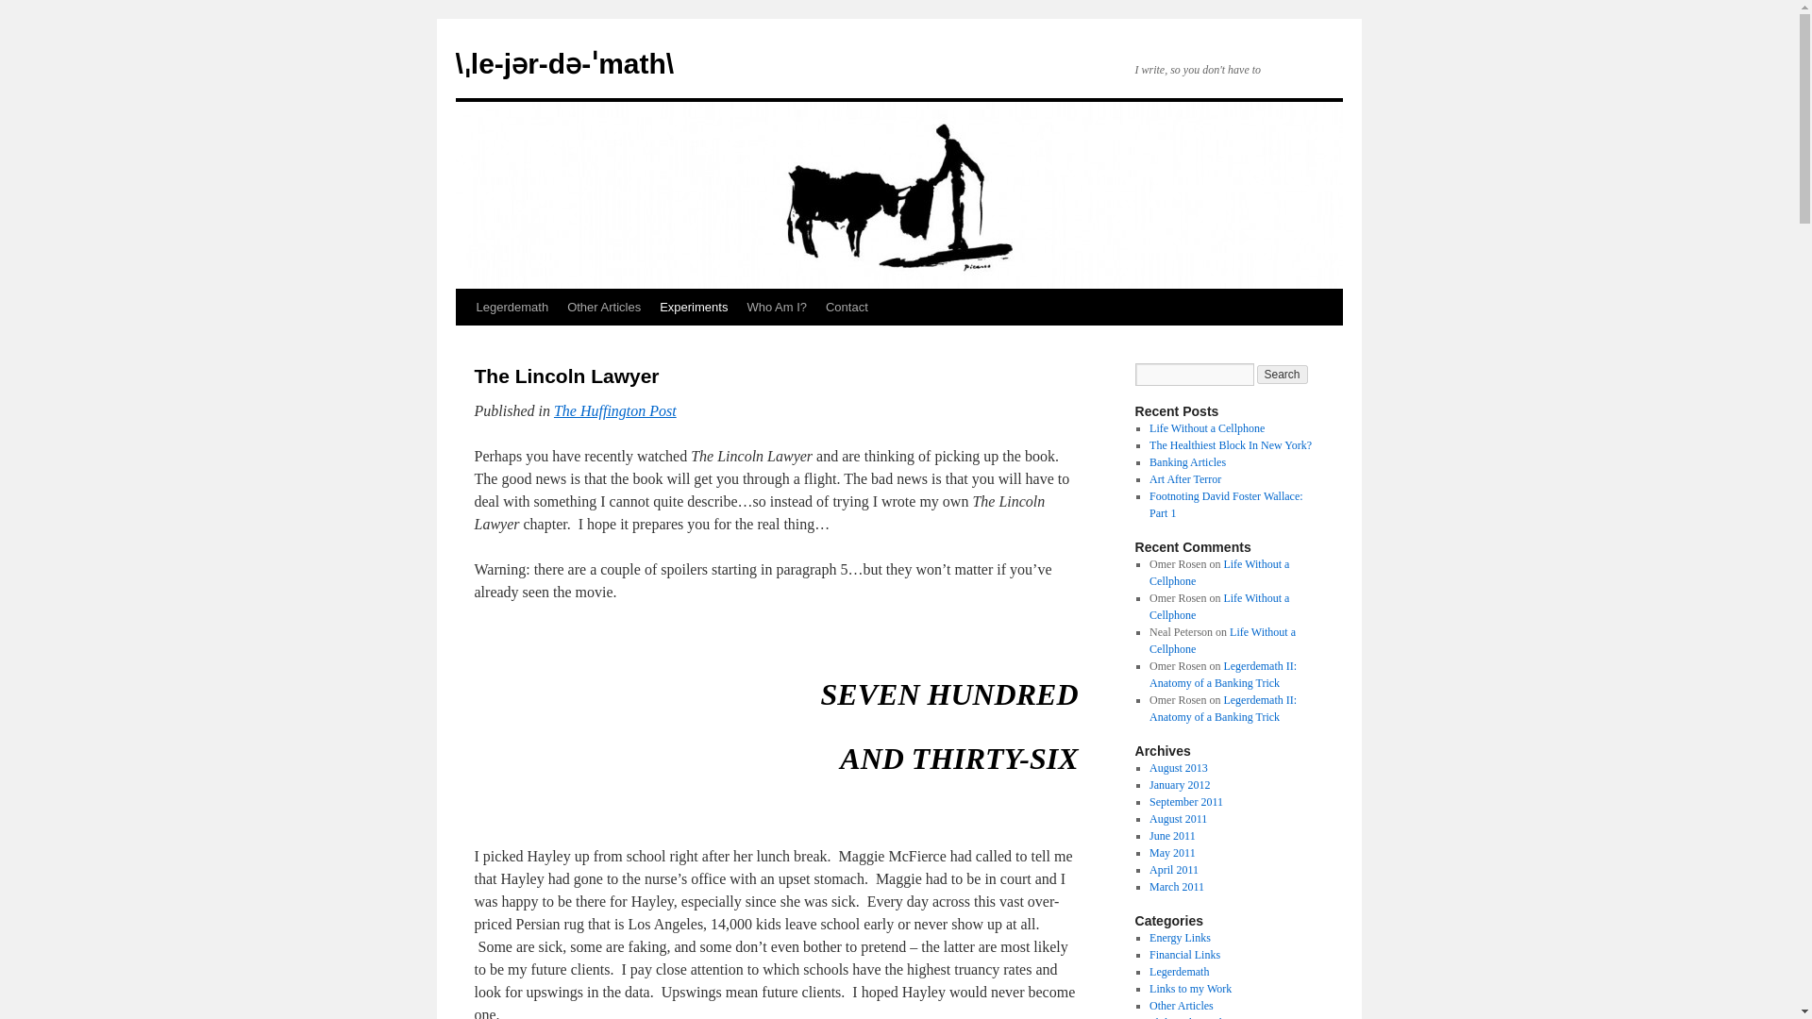 Image resolution: width=1812 pixels, height=1019 pixels. What do you see at coordinates (615, 409) in the screenshot?
I see `The Huffington Post` at bounding box center [615, 409].